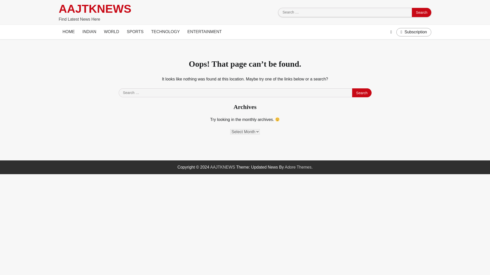  Describe the element at coordinates (204, 32) in the screenshot. I see `ENTERTAINMENT` at that location.